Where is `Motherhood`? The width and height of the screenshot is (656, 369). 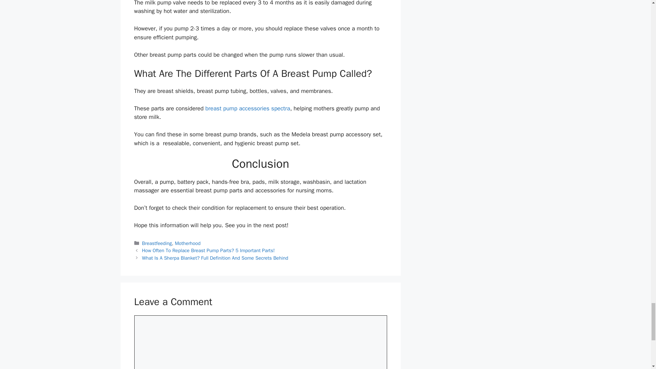 Motherhood is located at coordinates (188, 243).